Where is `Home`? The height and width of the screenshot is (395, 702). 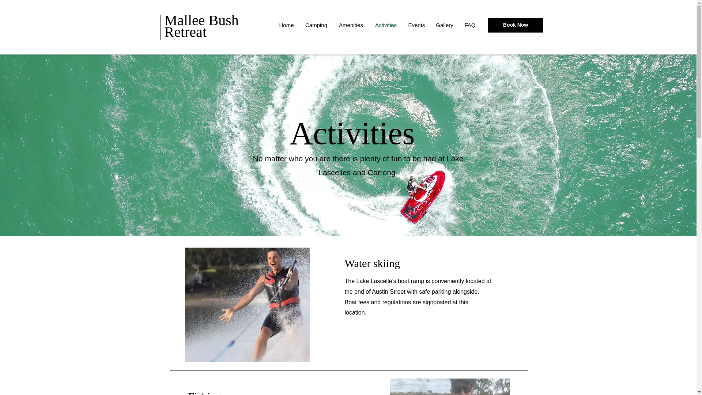
Home is located at coordinates (287, 25).